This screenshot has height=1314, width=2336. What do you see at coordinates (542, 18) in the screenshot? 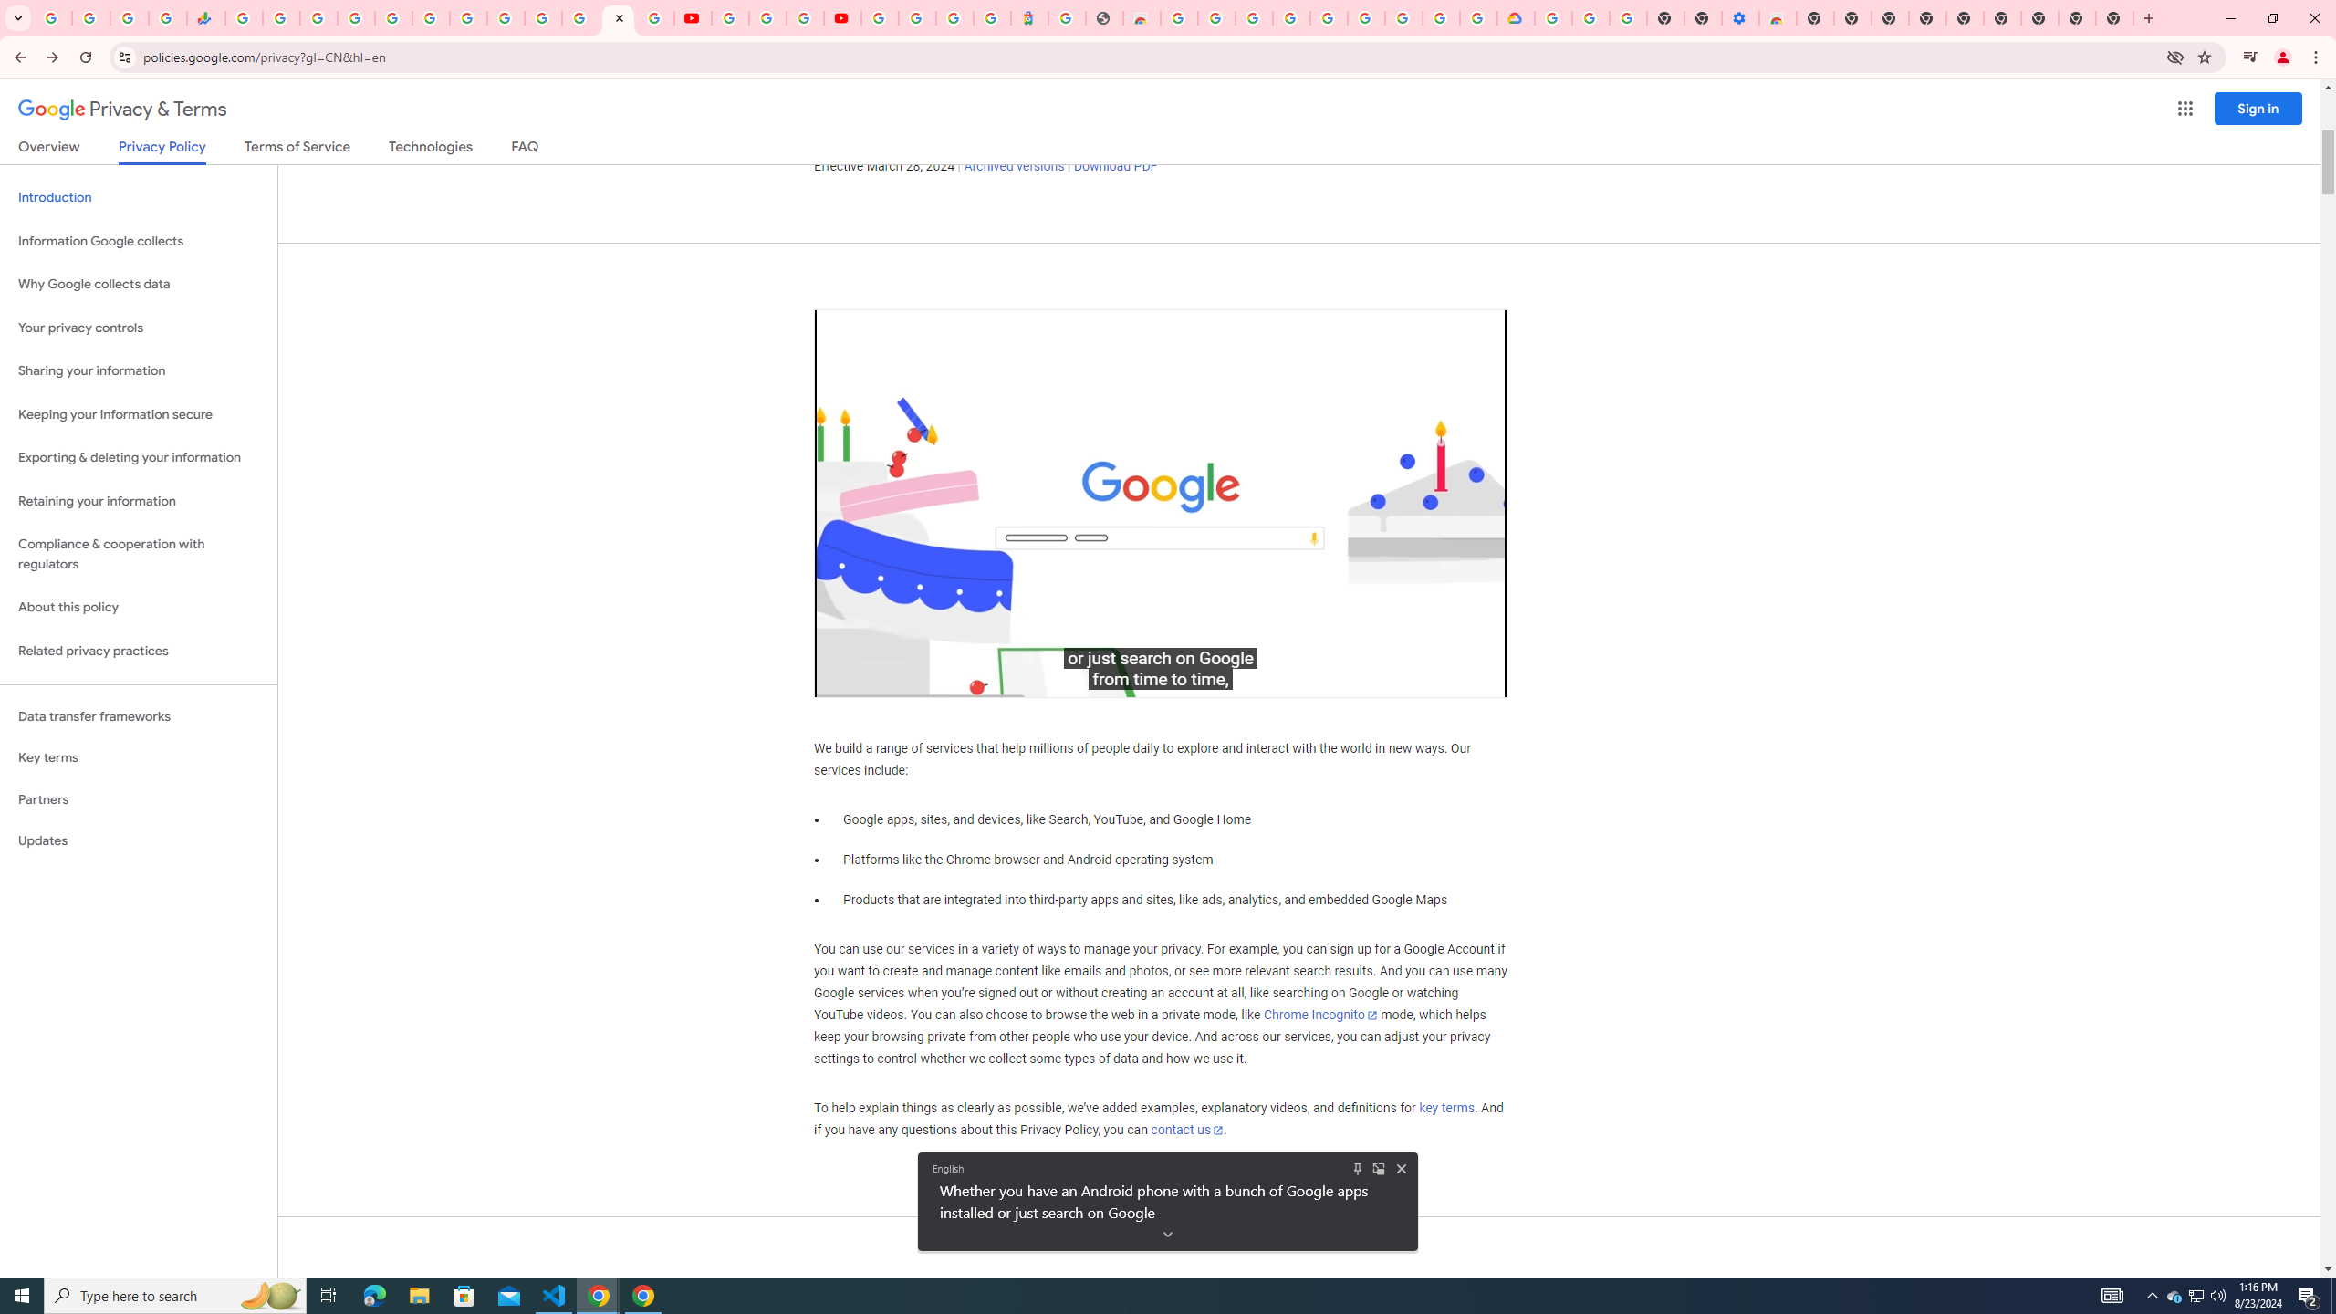
I see `Sign in - Google Accounts` at bounding box center [542, 18].